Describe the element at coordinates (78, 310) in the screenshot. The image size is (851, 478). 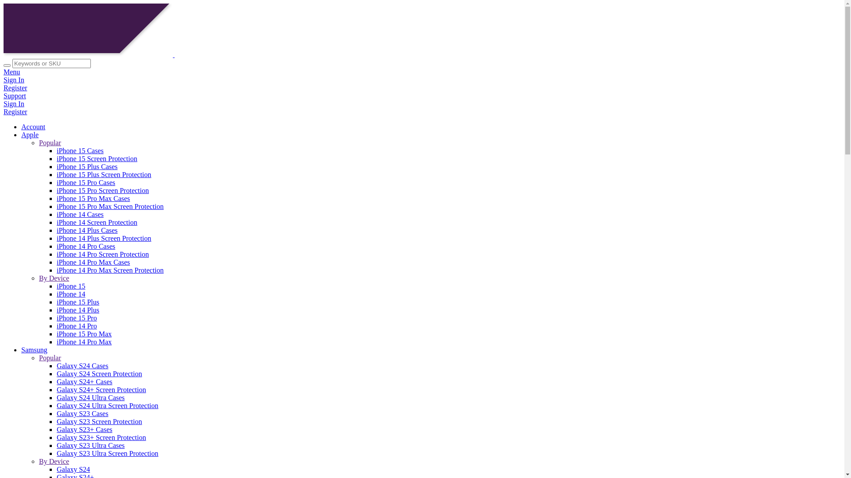
I see `iPhone 14 Plus` at that location.